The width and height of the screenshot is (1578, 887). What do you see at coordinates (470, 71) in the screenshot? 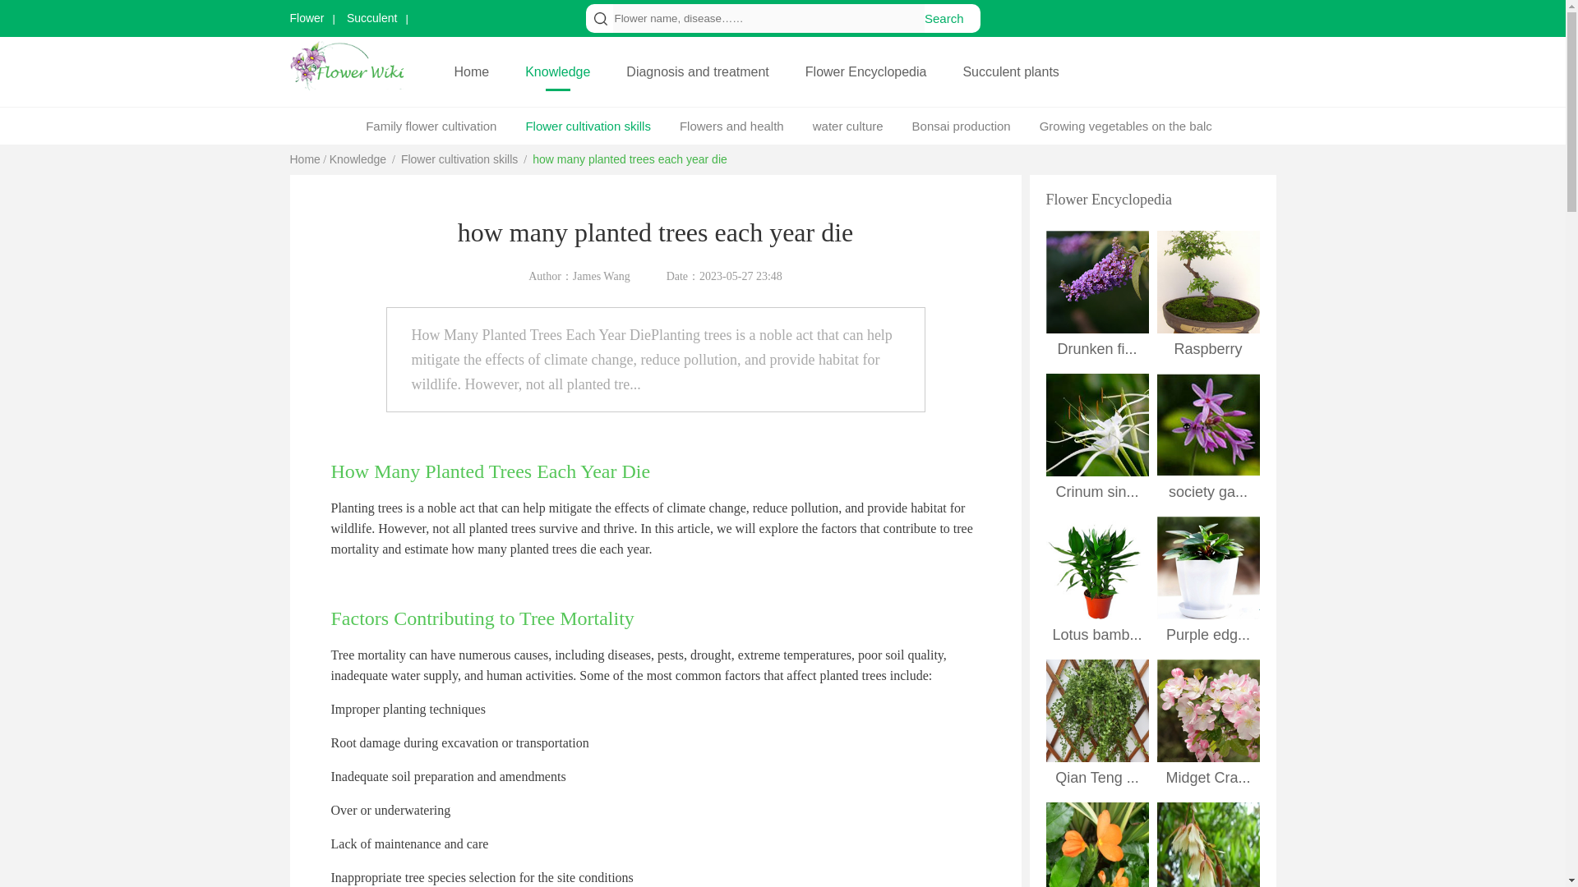
I see `Home` at bounding box center [470, 71].